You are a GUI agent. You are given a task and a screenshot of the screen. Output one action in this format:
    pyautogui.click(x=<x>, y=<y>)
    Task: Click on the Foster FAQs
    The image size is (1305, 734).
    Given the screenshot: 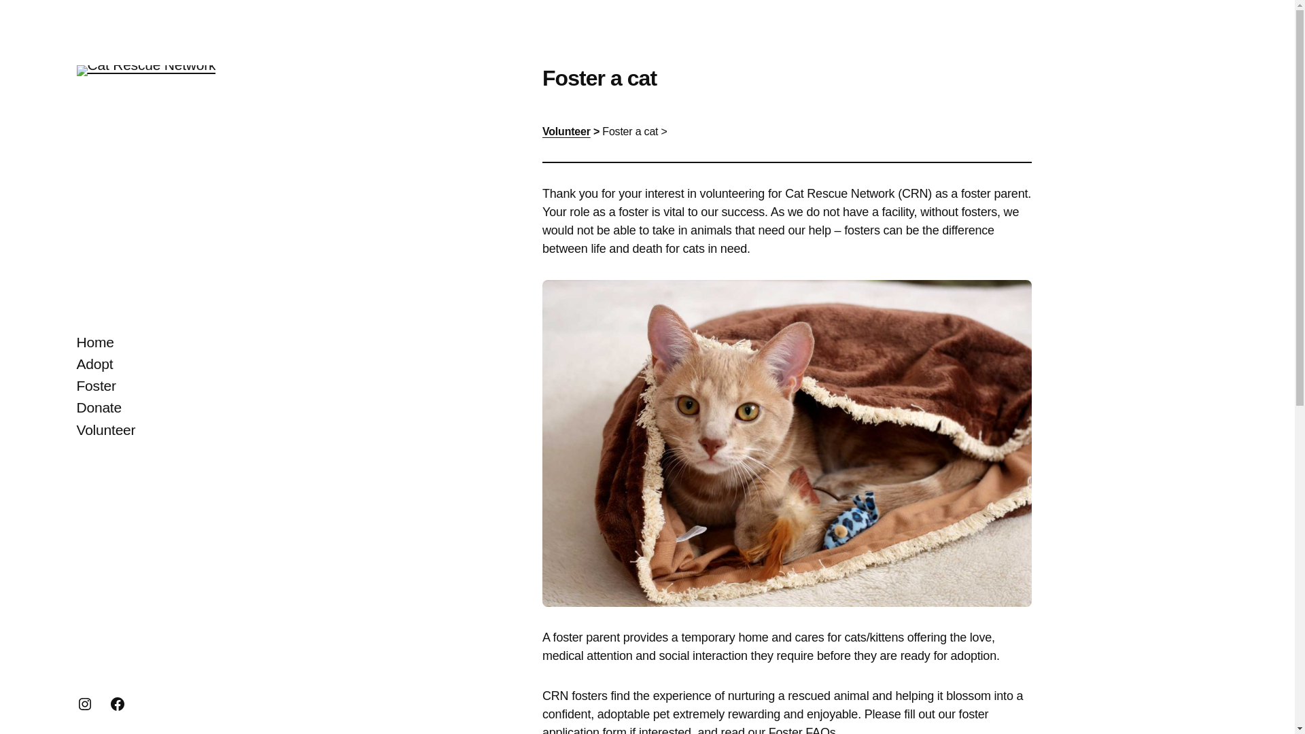 What is the action you would take?
    pyautogui.click(x=802, y=730)
    